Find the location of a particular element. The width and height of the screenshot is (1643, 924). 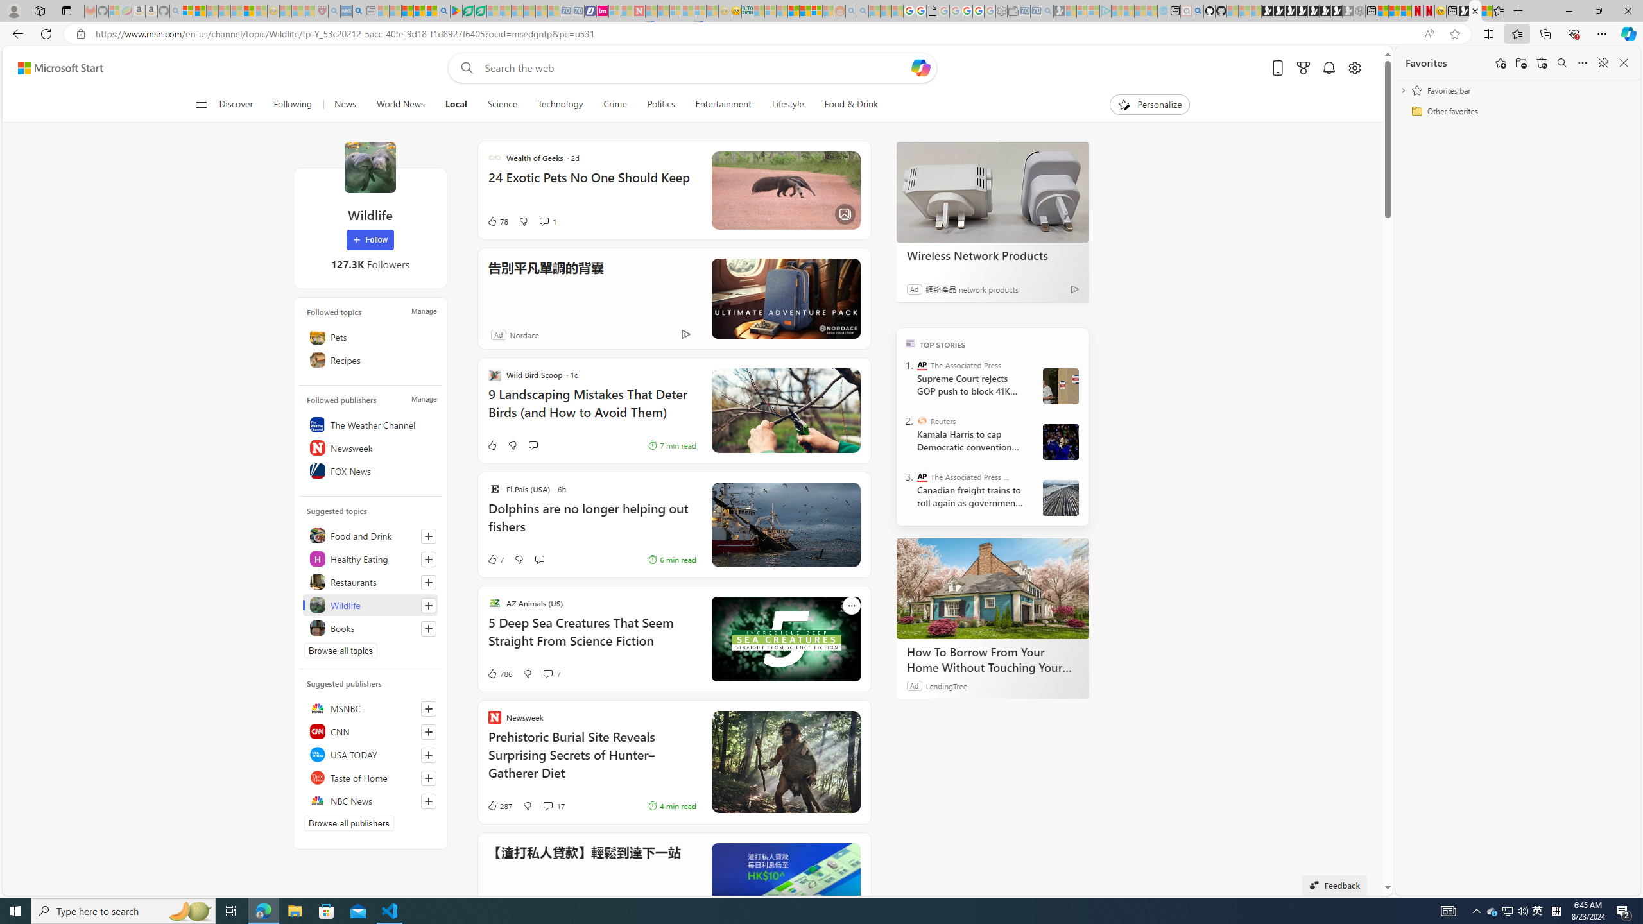

View comments 7 Comment is located at coordinates (552, 674).